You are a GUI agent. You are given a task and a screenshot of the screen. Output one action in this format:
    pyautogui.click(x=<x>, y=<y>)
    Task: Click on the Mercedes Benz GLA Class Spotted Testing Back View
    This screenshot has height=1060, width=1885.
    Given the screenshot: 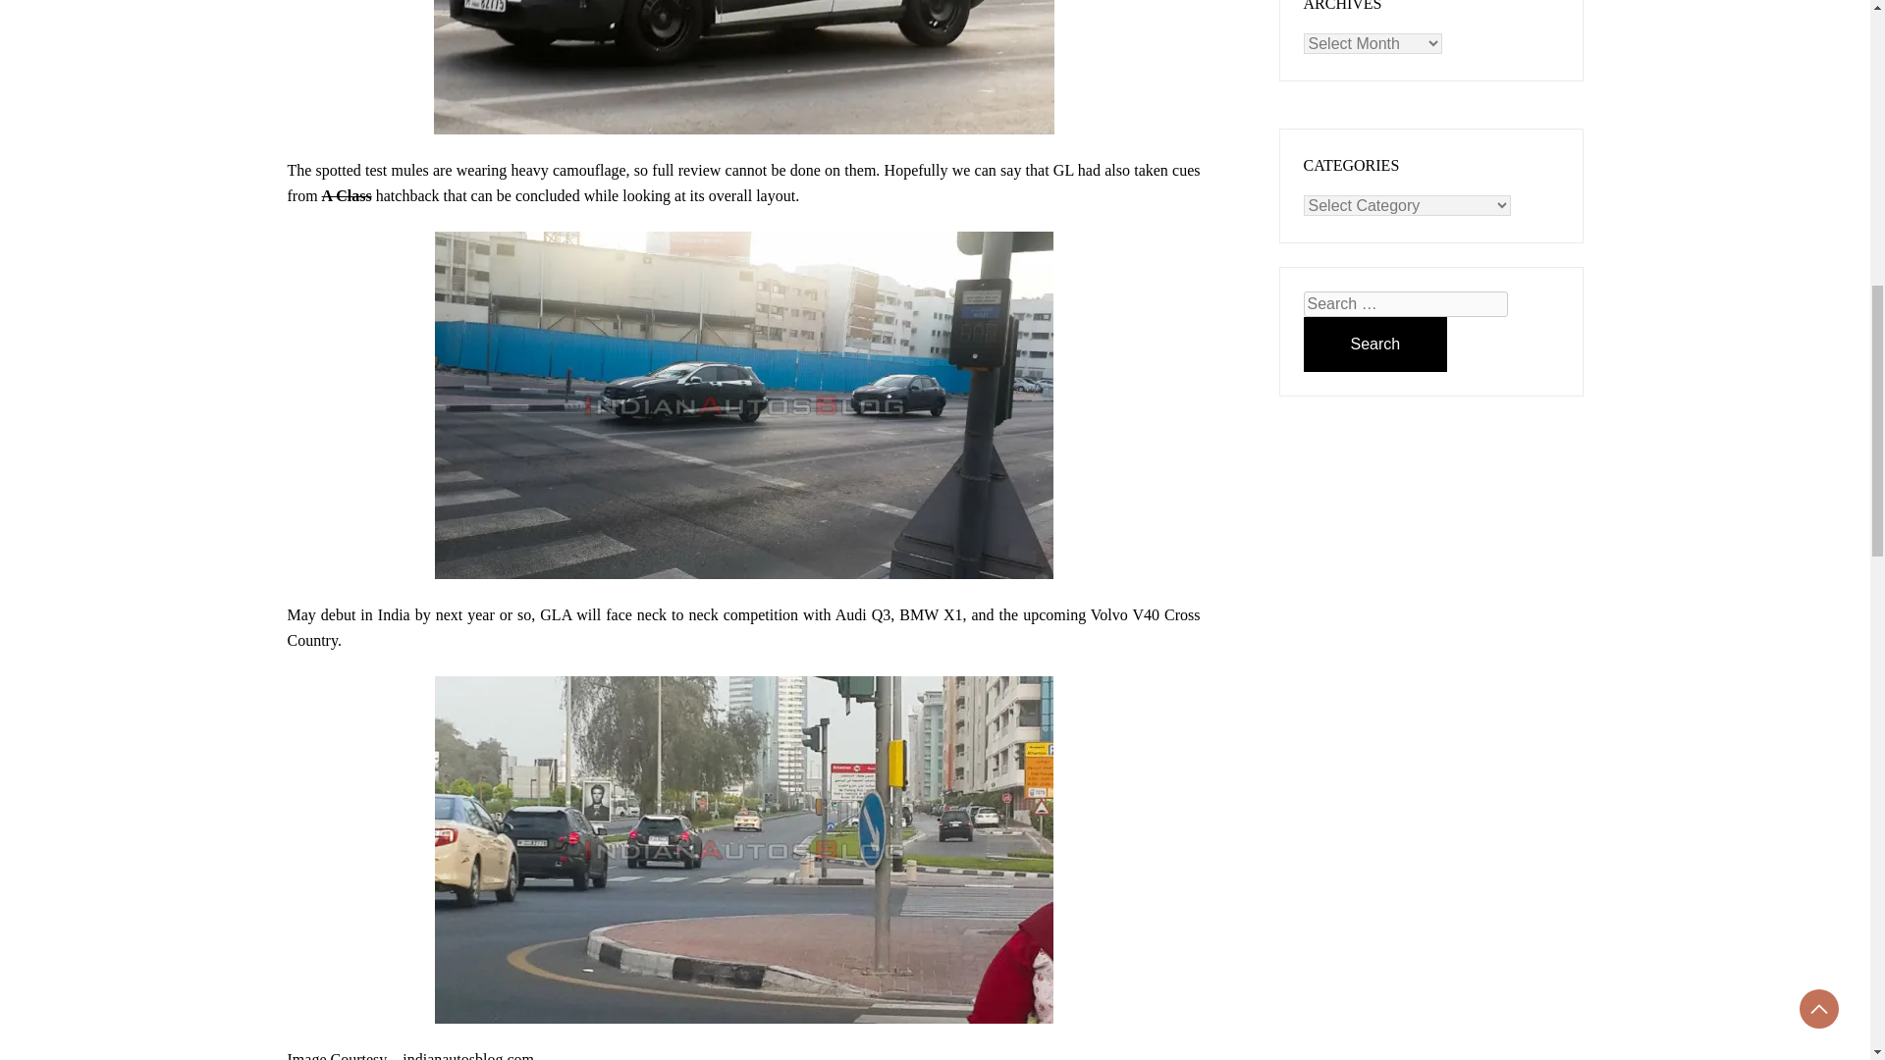 What is the action you would take?
    pyautogui.click(x=742, y=850)
    